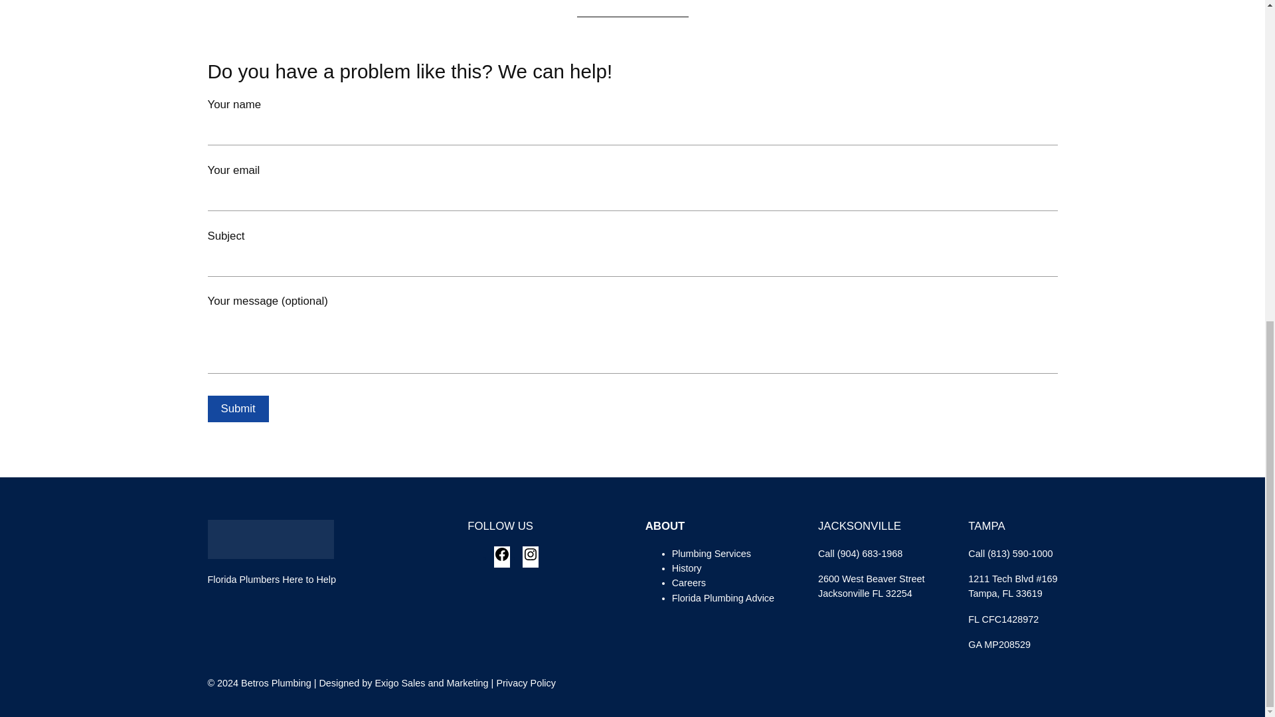  What do you see at coordinates (502, 558) in the screenshot?
I see `Facebook` at bounding box center [502, 558].